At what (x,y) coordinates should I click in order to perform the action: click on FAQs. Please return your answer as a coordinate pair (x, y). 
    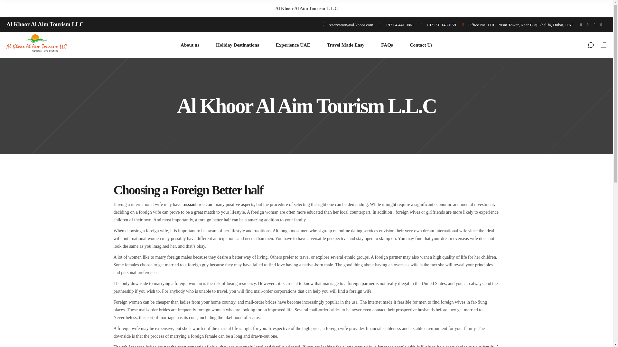
    Looking at the image, I should click on (387, 45).